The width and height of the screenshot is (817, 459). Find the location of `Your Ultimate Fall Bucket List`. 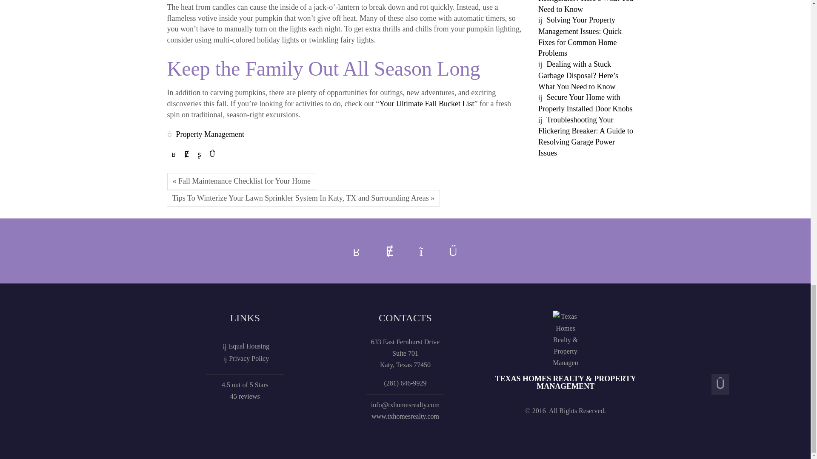

Your Ultimate Fall Bucket List is located at coordinates (426, 104).